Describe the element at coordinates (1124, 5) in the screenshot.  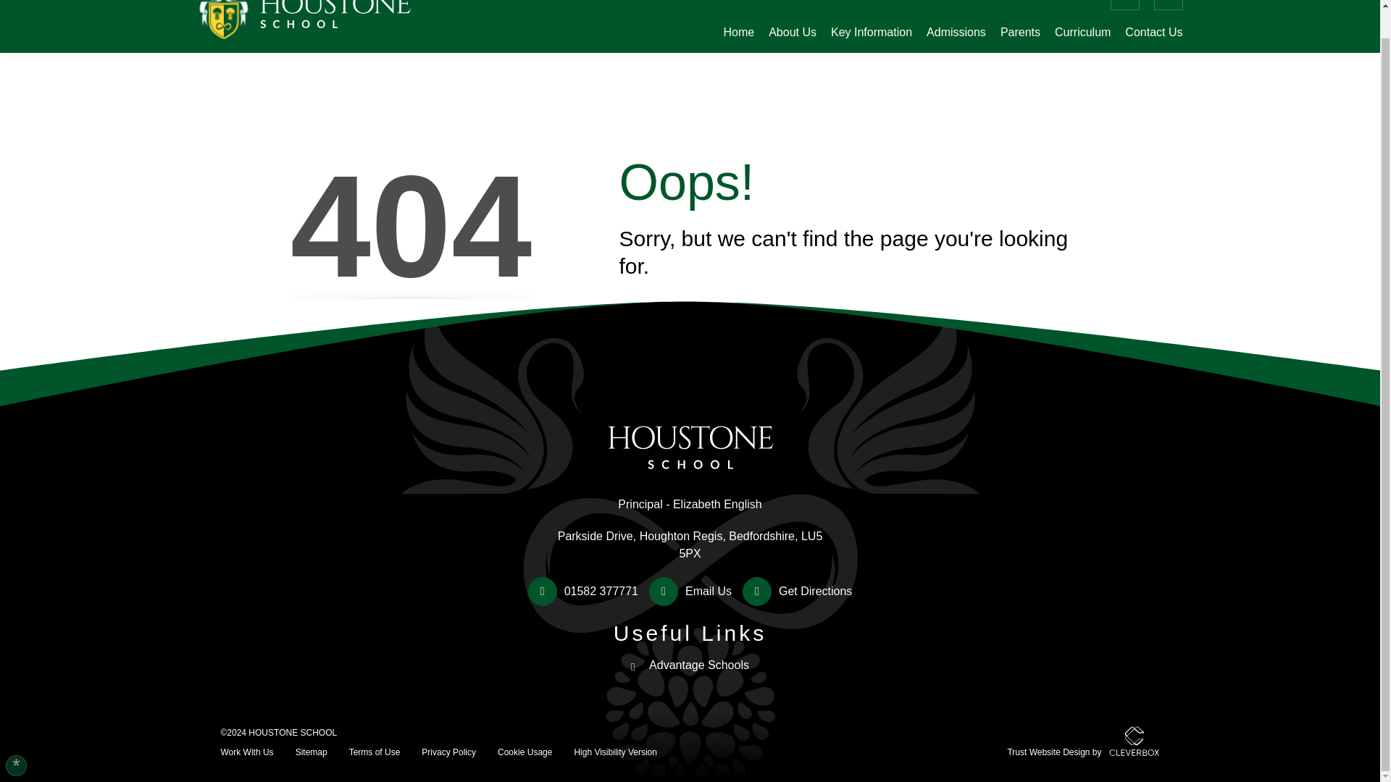
I see `X` at that location.